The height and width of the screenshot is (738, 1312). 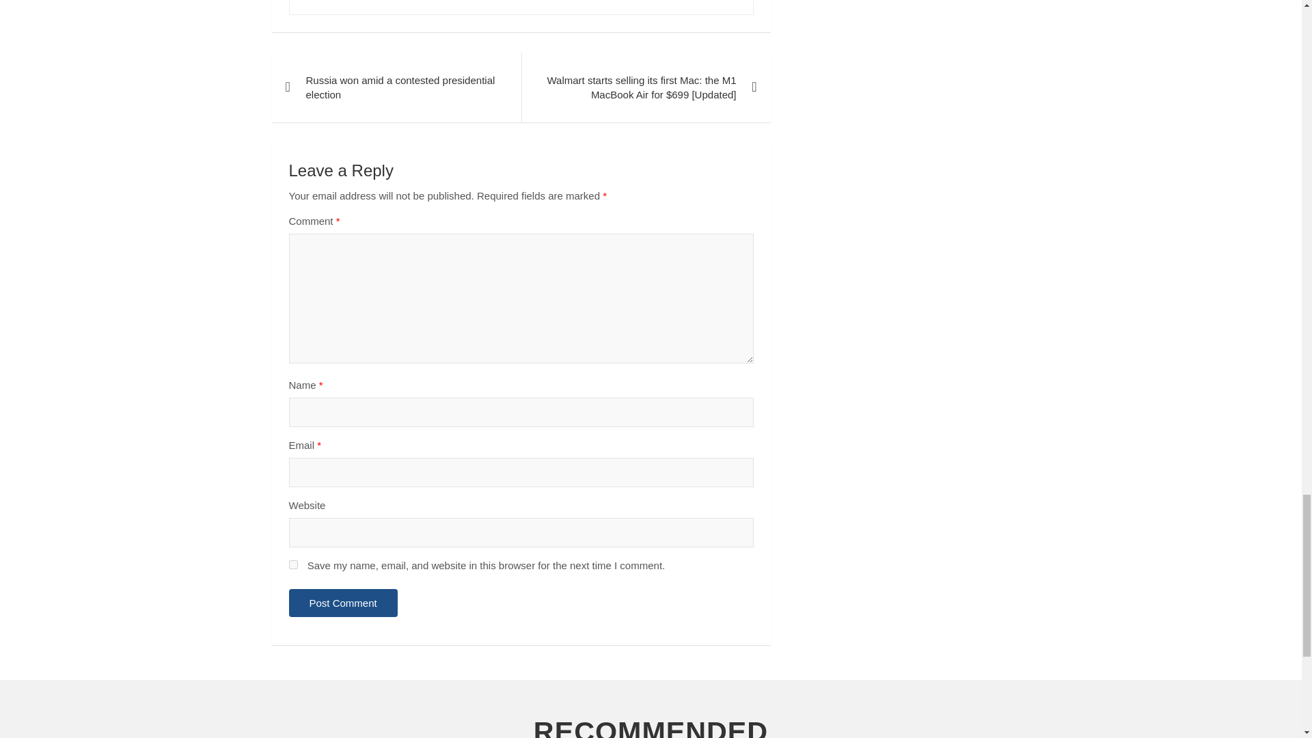 I want to click on Post Comment, so click(x=343, y=603).